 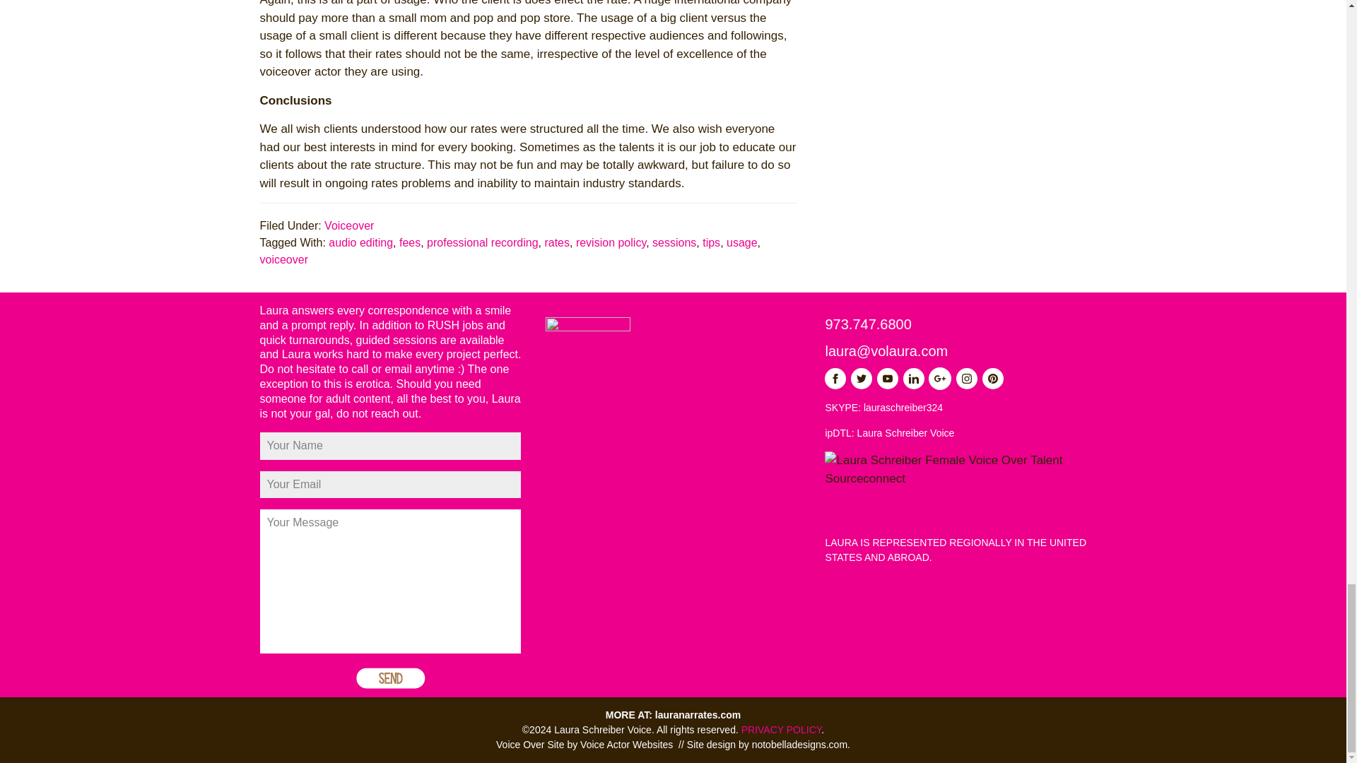 What do you see at coordinates (835, 378) in the screenshot?
I see `facebook` at bounding box center [835, 378].